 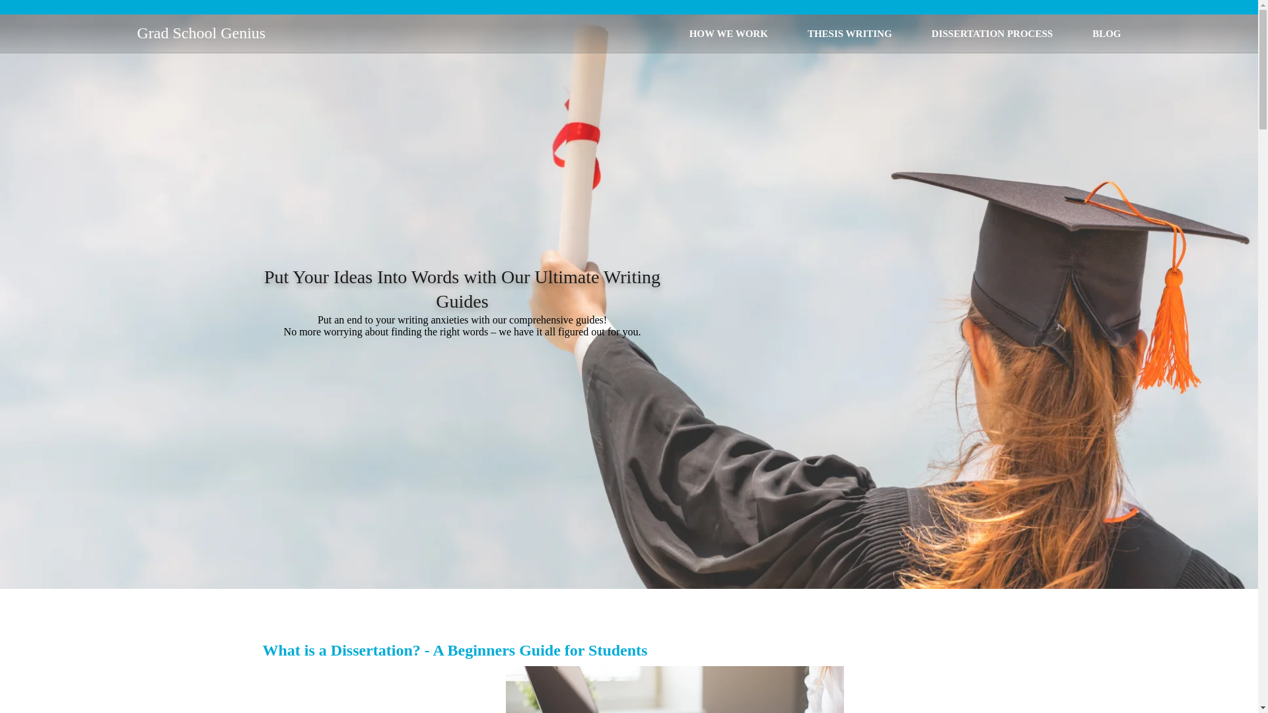 I want to click on HOW WE WORK, so click(x=729, y=33).